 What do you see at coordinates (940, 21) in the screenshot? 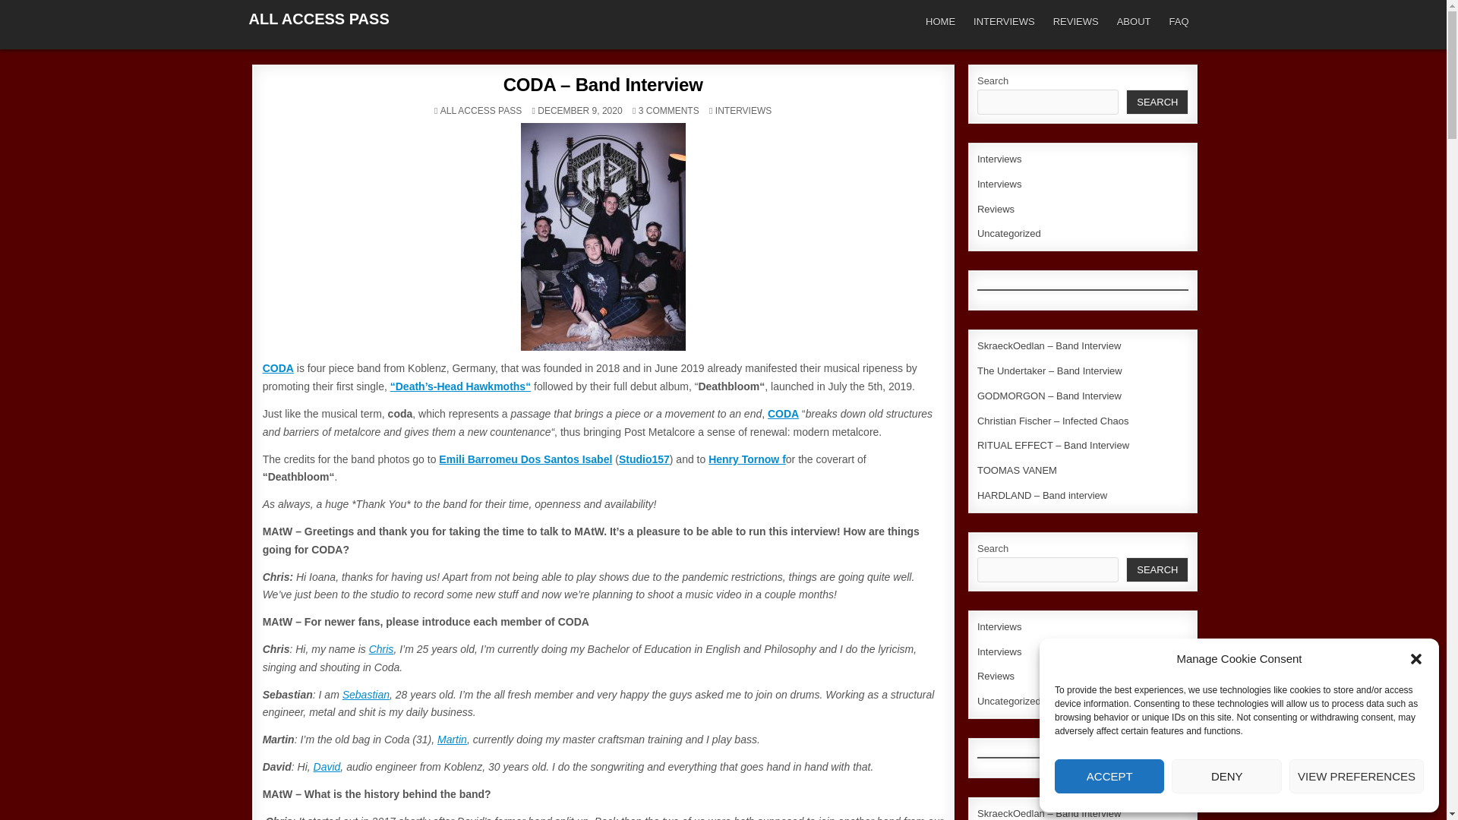
I see `HOME` at bounding box center [940, 21].